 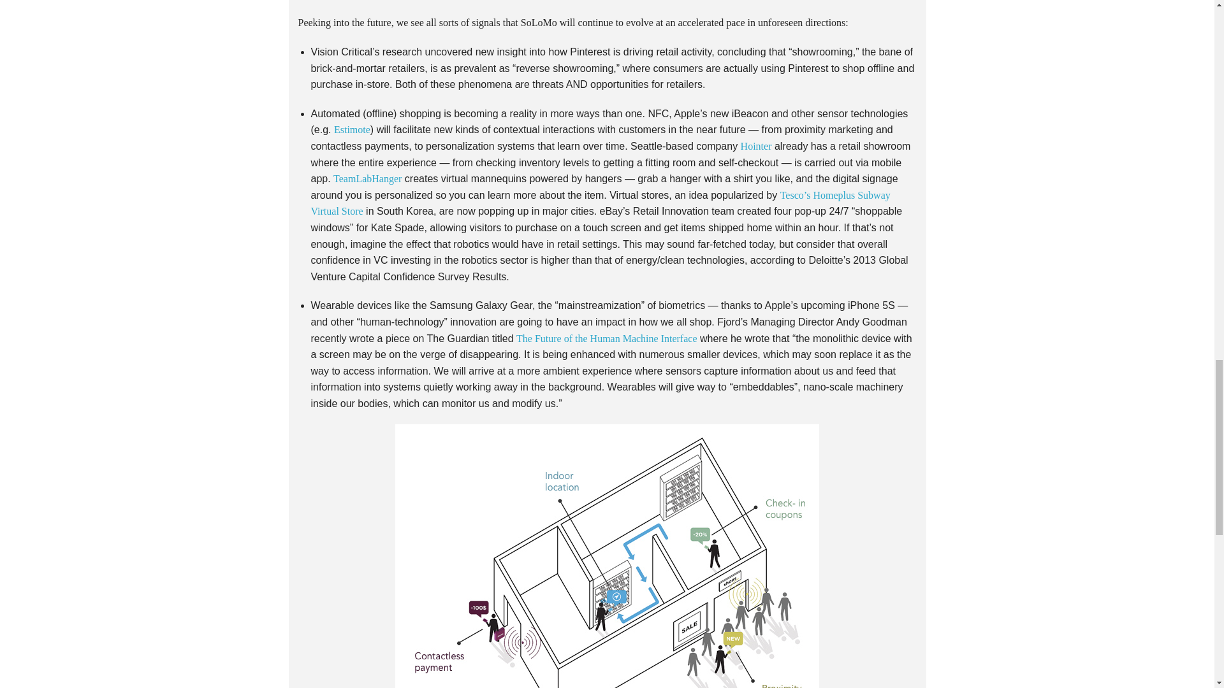 I want to click on The Future of the Human Machine Interface, so click(x=606, y=338).